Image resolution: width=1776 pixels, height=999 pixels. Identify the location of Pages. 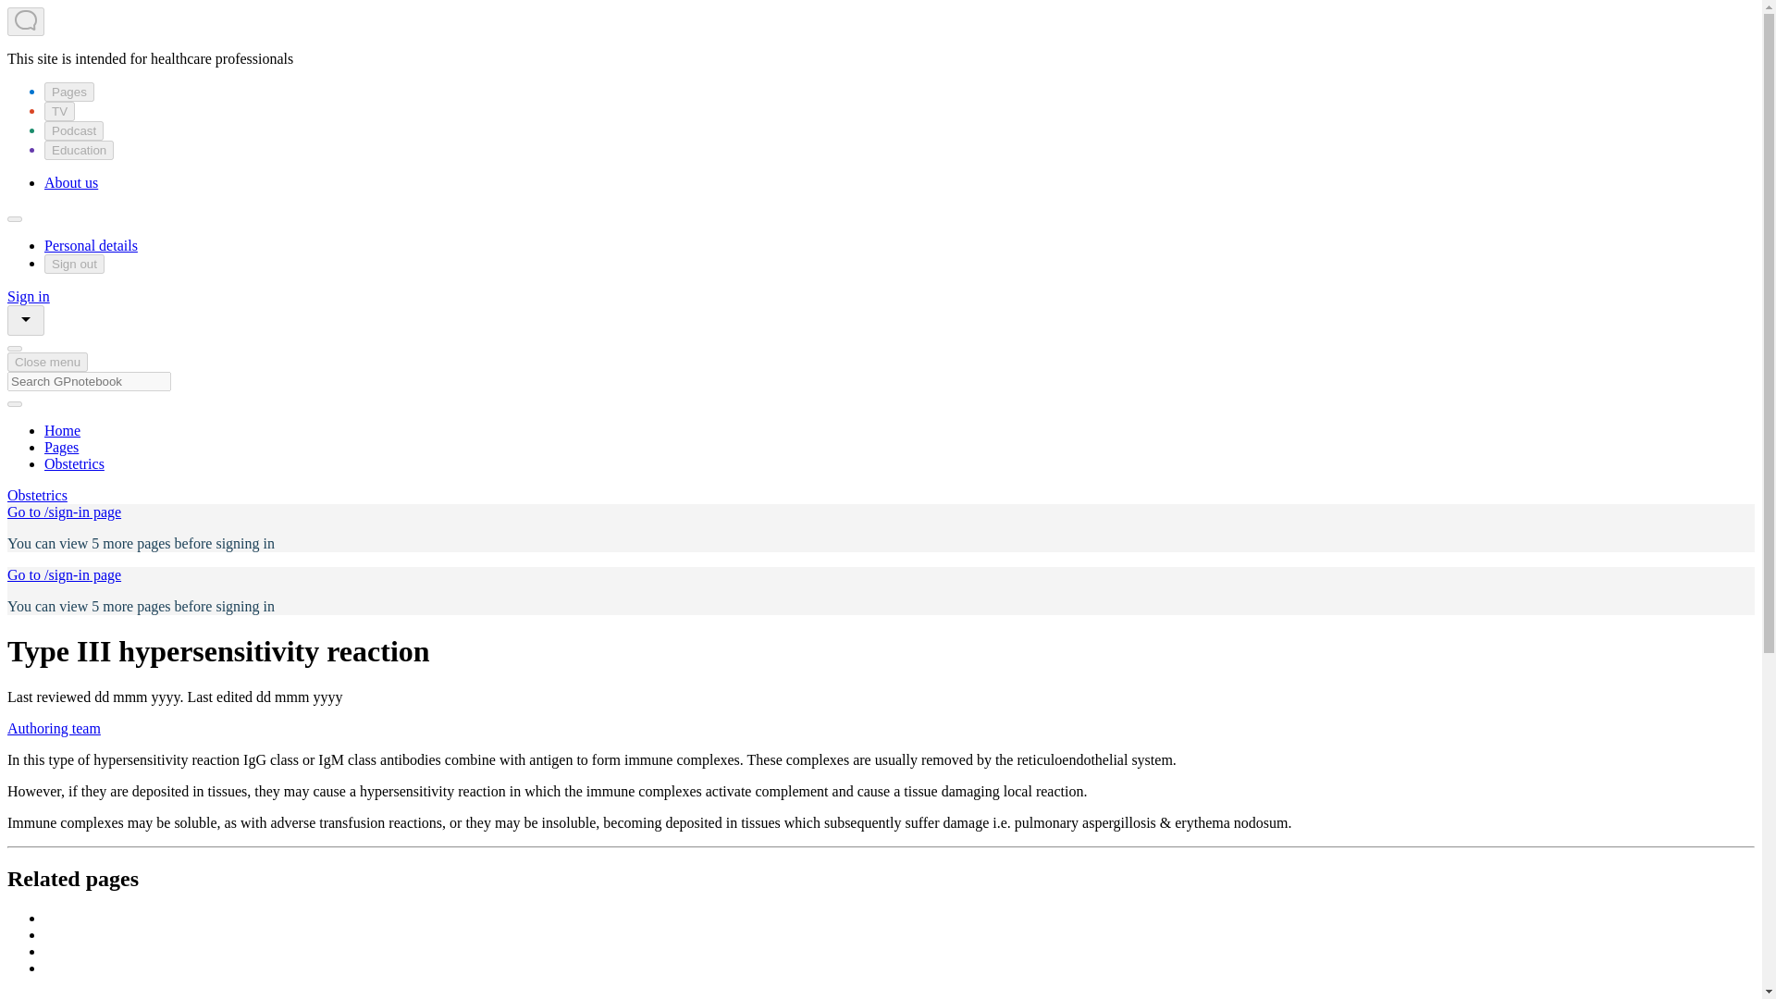
(61, 448).